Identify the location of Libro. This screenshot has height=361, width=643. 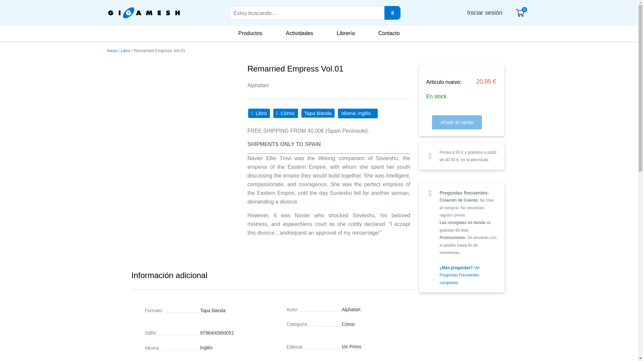
(259, 113).